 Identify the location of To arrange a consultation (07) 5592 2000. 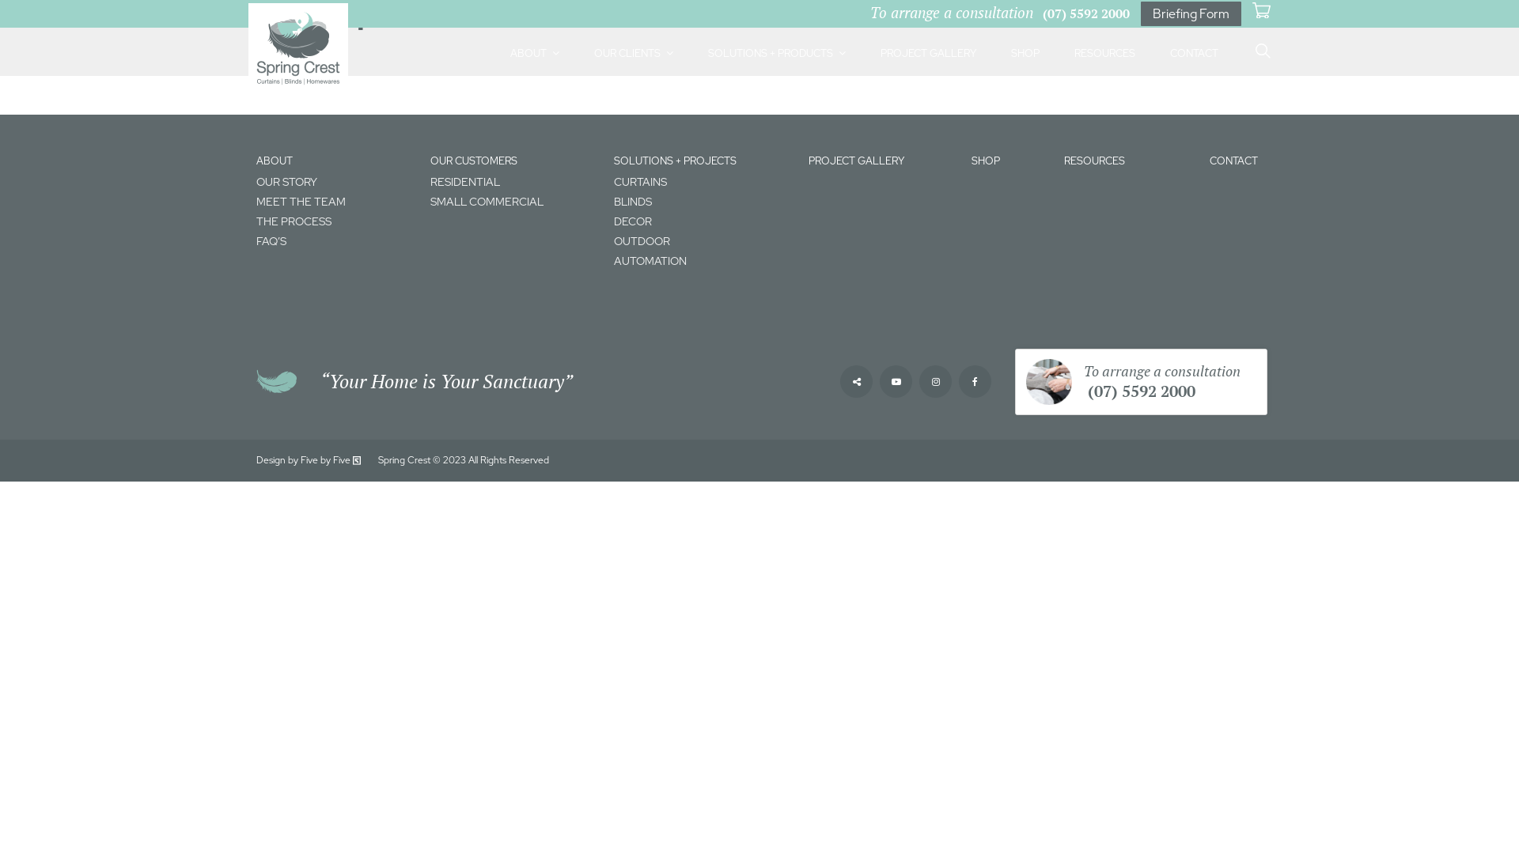
(1000, 13).